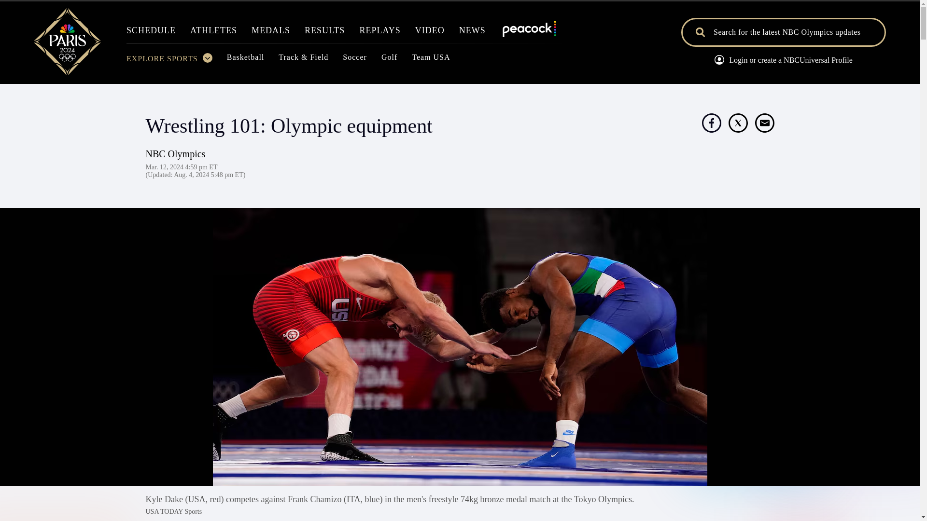 The height and width of the screenshot is (521, 927). What do you see at coordinates (472, 33) in the screenshot?
I see `NEWS` at bounding box center [472, 33].